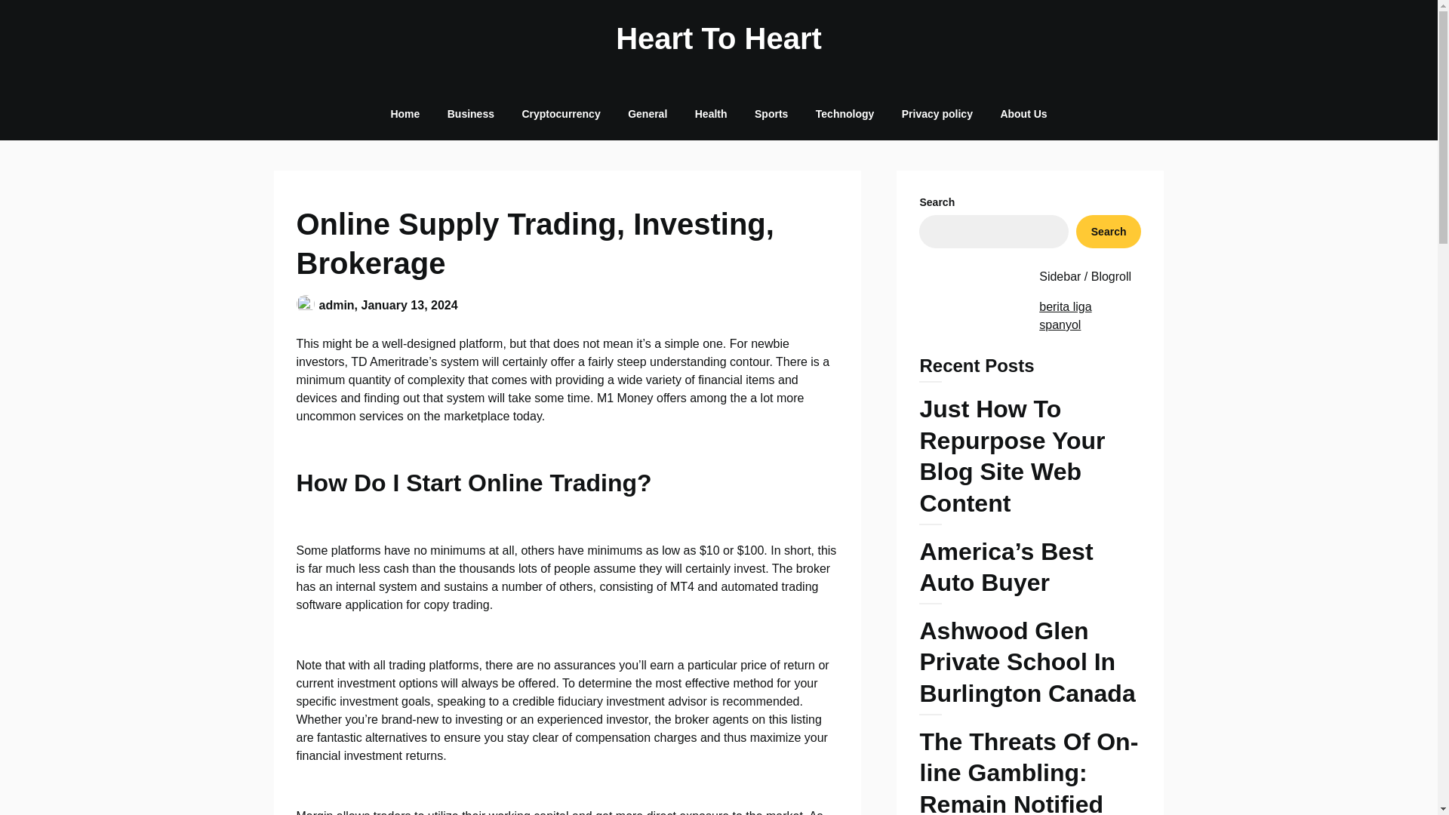  I want to click on The Threats Of On-line Gambling: Remain Notified, so click(1029, 771).